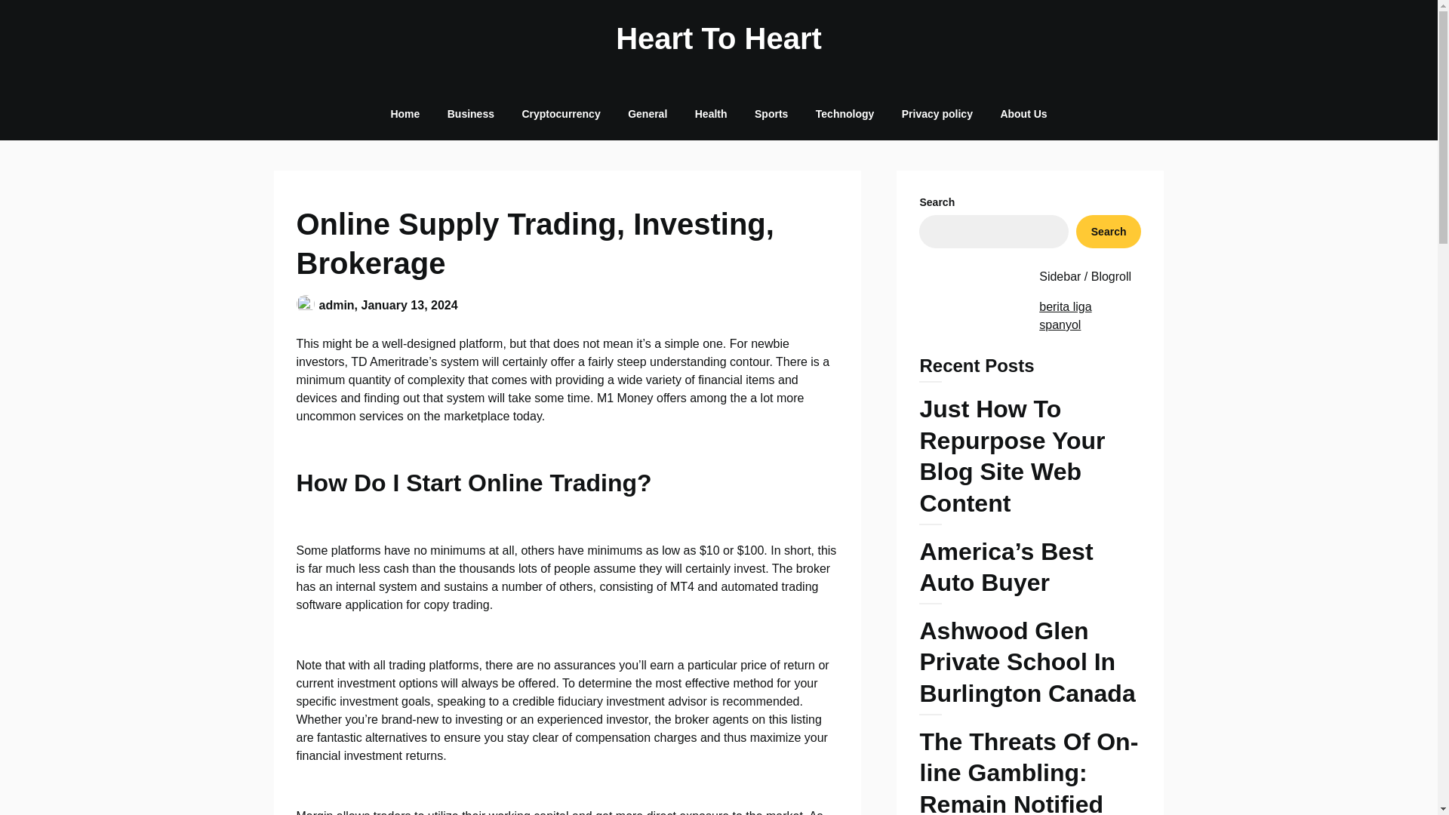  I want to click on The Threats Of On-line Gambling: Remain Notified, so click(1029, 771).